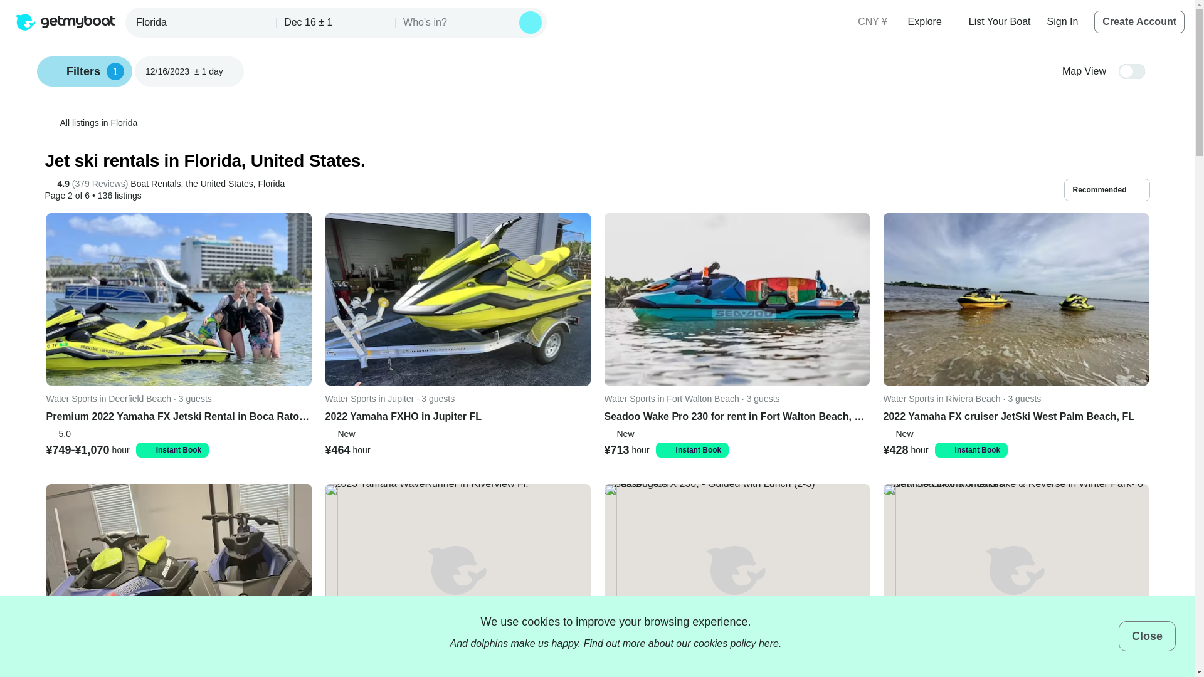 The width and height of the screenshot is (1204, 677). Describe the element at coordinates (1139, 21) in the screenshot. I see `Recommended` at that location.